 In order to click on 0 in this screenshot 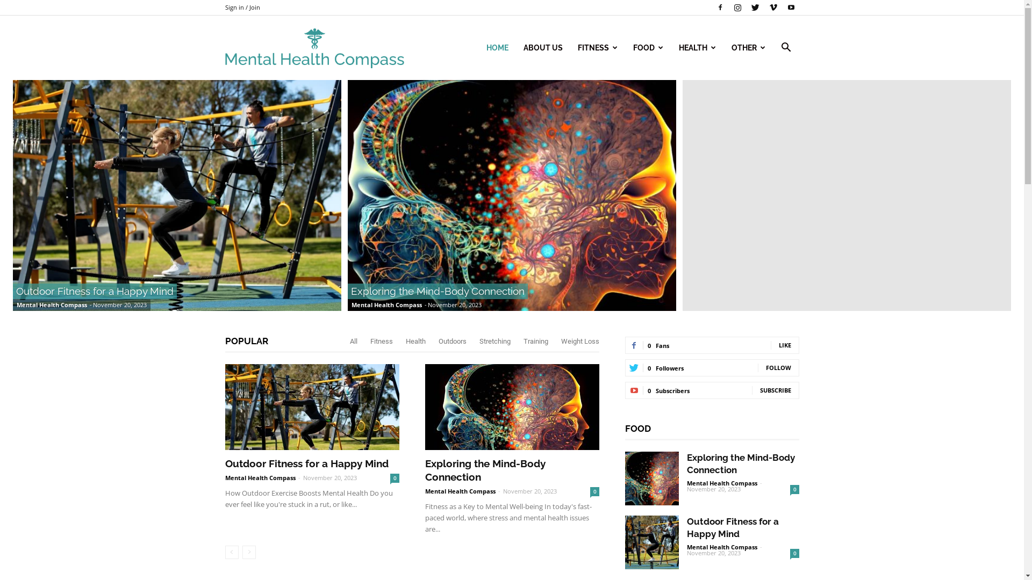, I will do `click(594, 492)`.